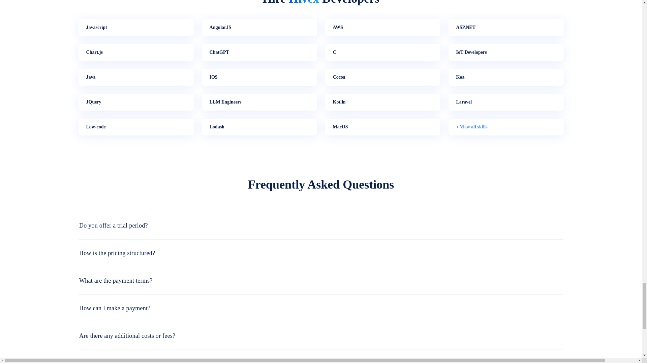 Image resolution: width=647 pixels, height=363 pixels. Describe the element at coordinates (382, 28) in the screenshot. I see `AWS` at that location.